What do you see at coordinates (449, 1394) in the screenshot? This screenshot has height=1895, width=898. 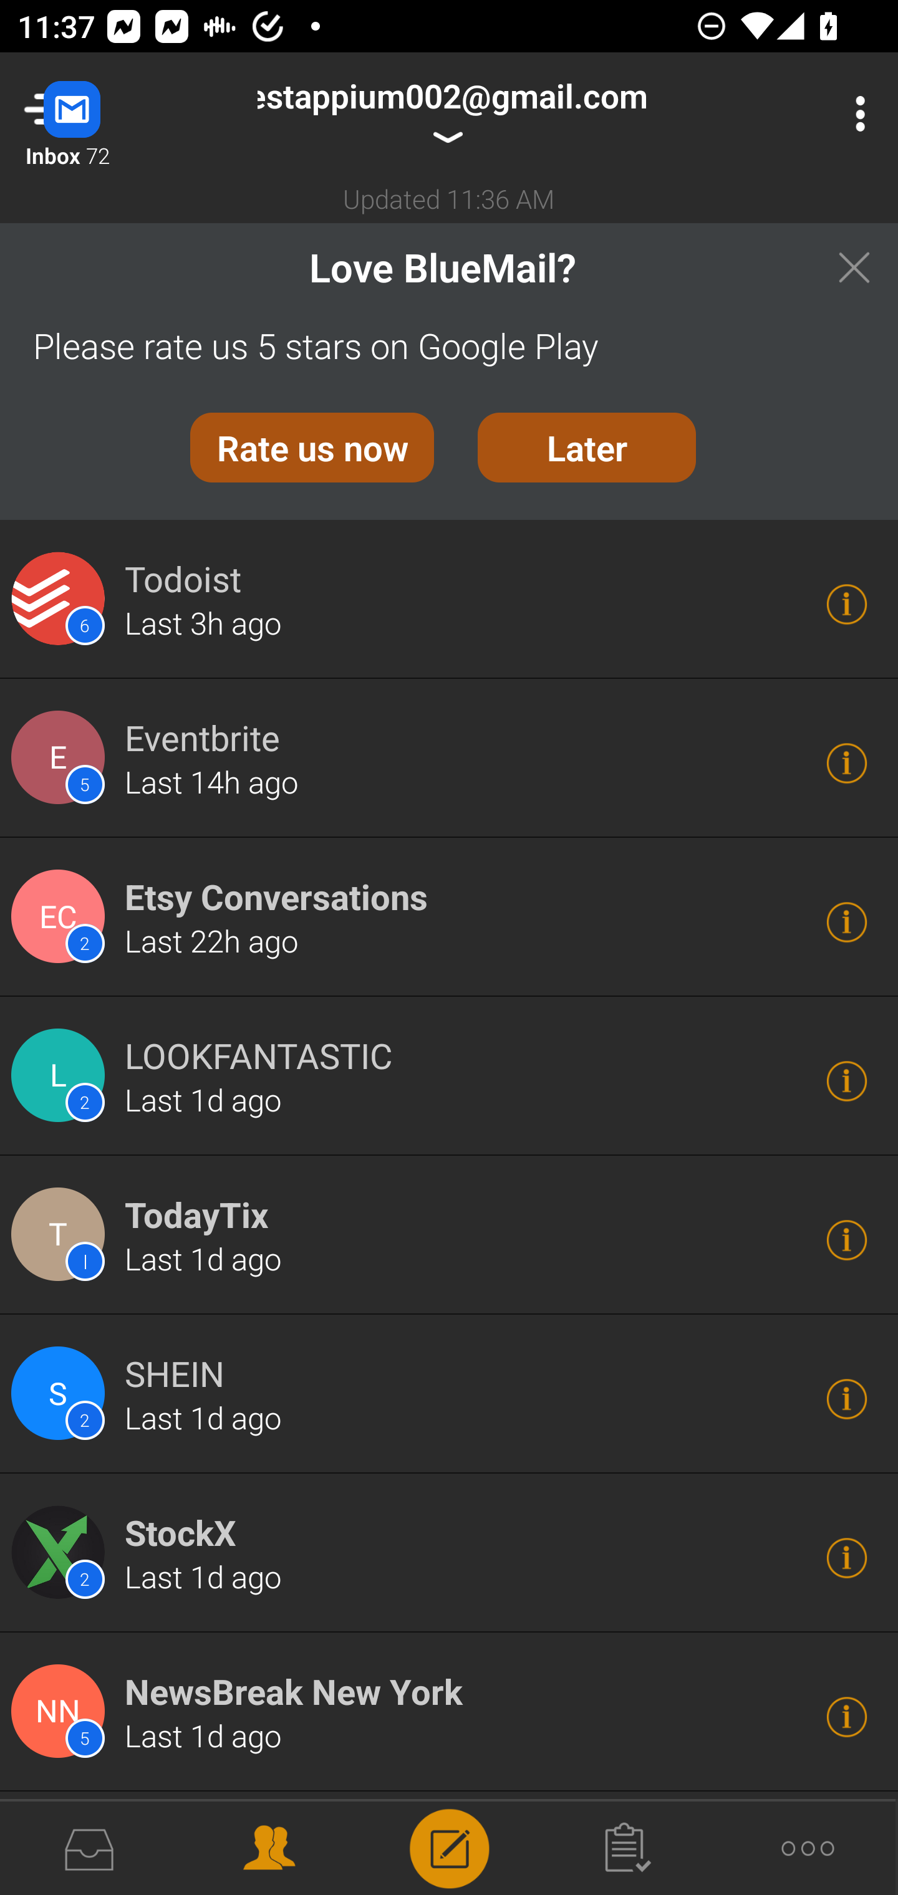 I see `2 SHEIN Last 1d ago` at bounding box center [449, 1394].